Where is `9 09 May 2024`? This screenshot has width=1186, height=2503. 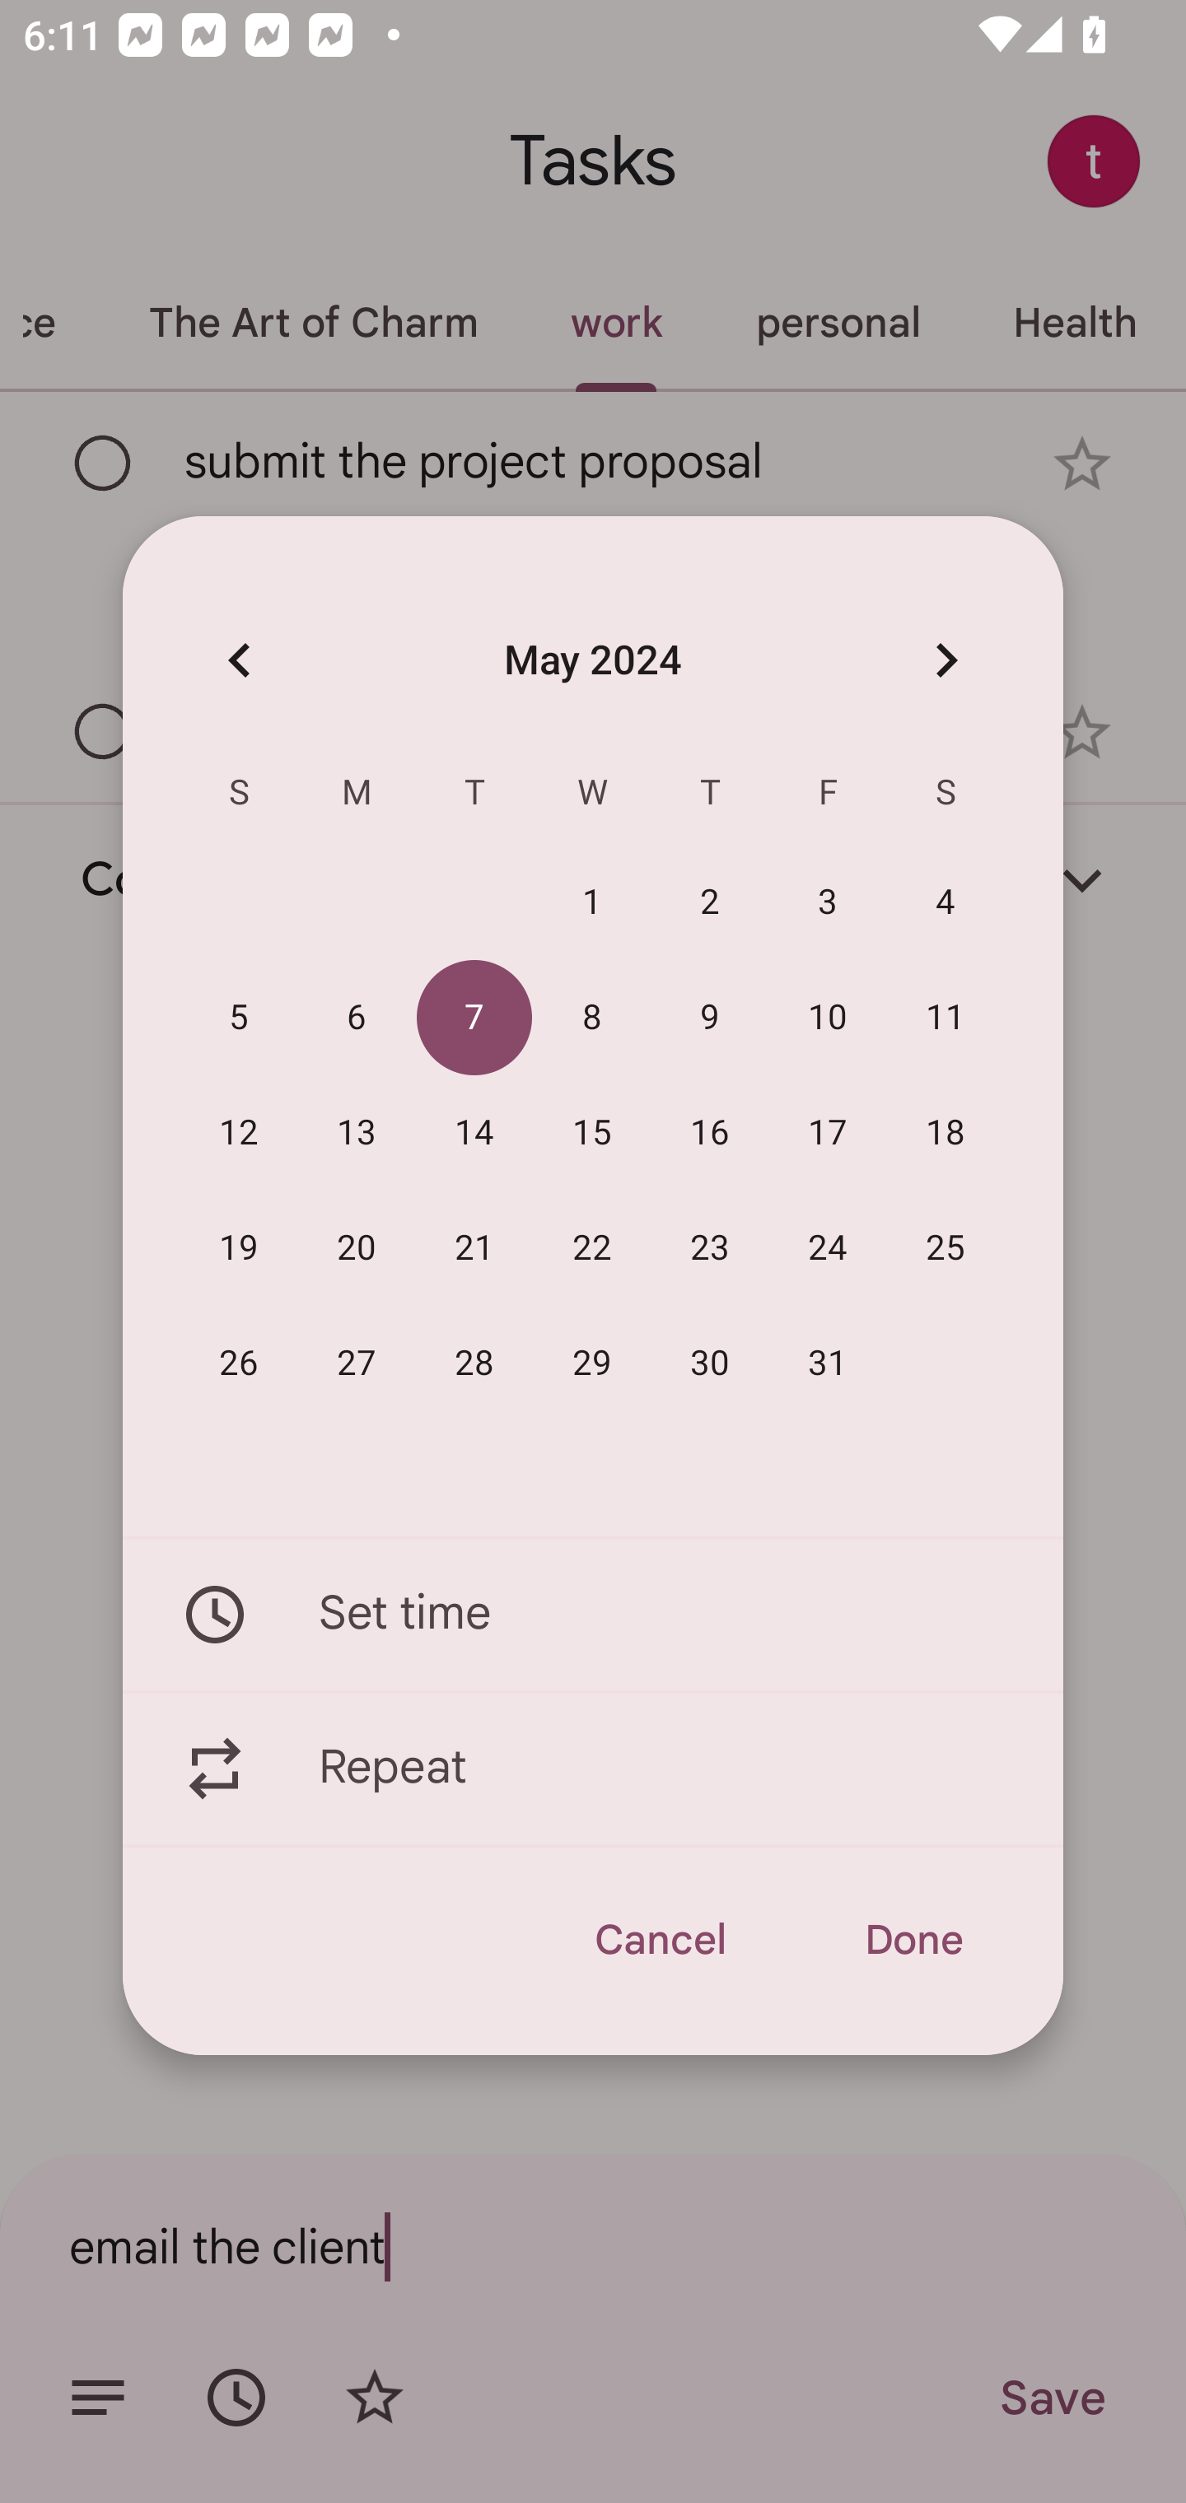 9 09 May 2024 is located at coordinates (710, 1018).